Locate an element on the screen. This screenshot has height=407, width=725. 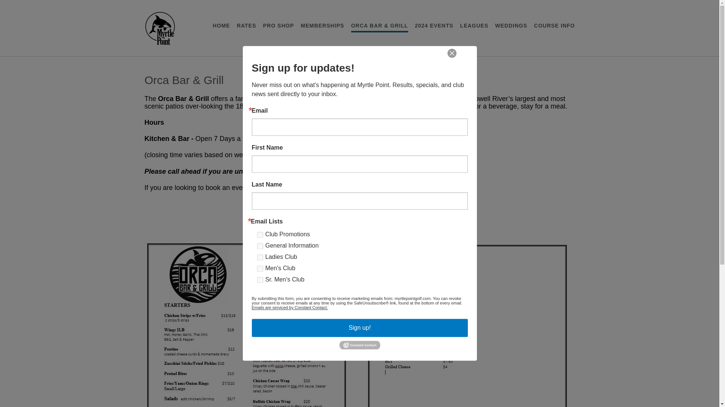
43cf316e-e0bd-11ee-af64-fa163e911793 is located at coordinates (259, 280).